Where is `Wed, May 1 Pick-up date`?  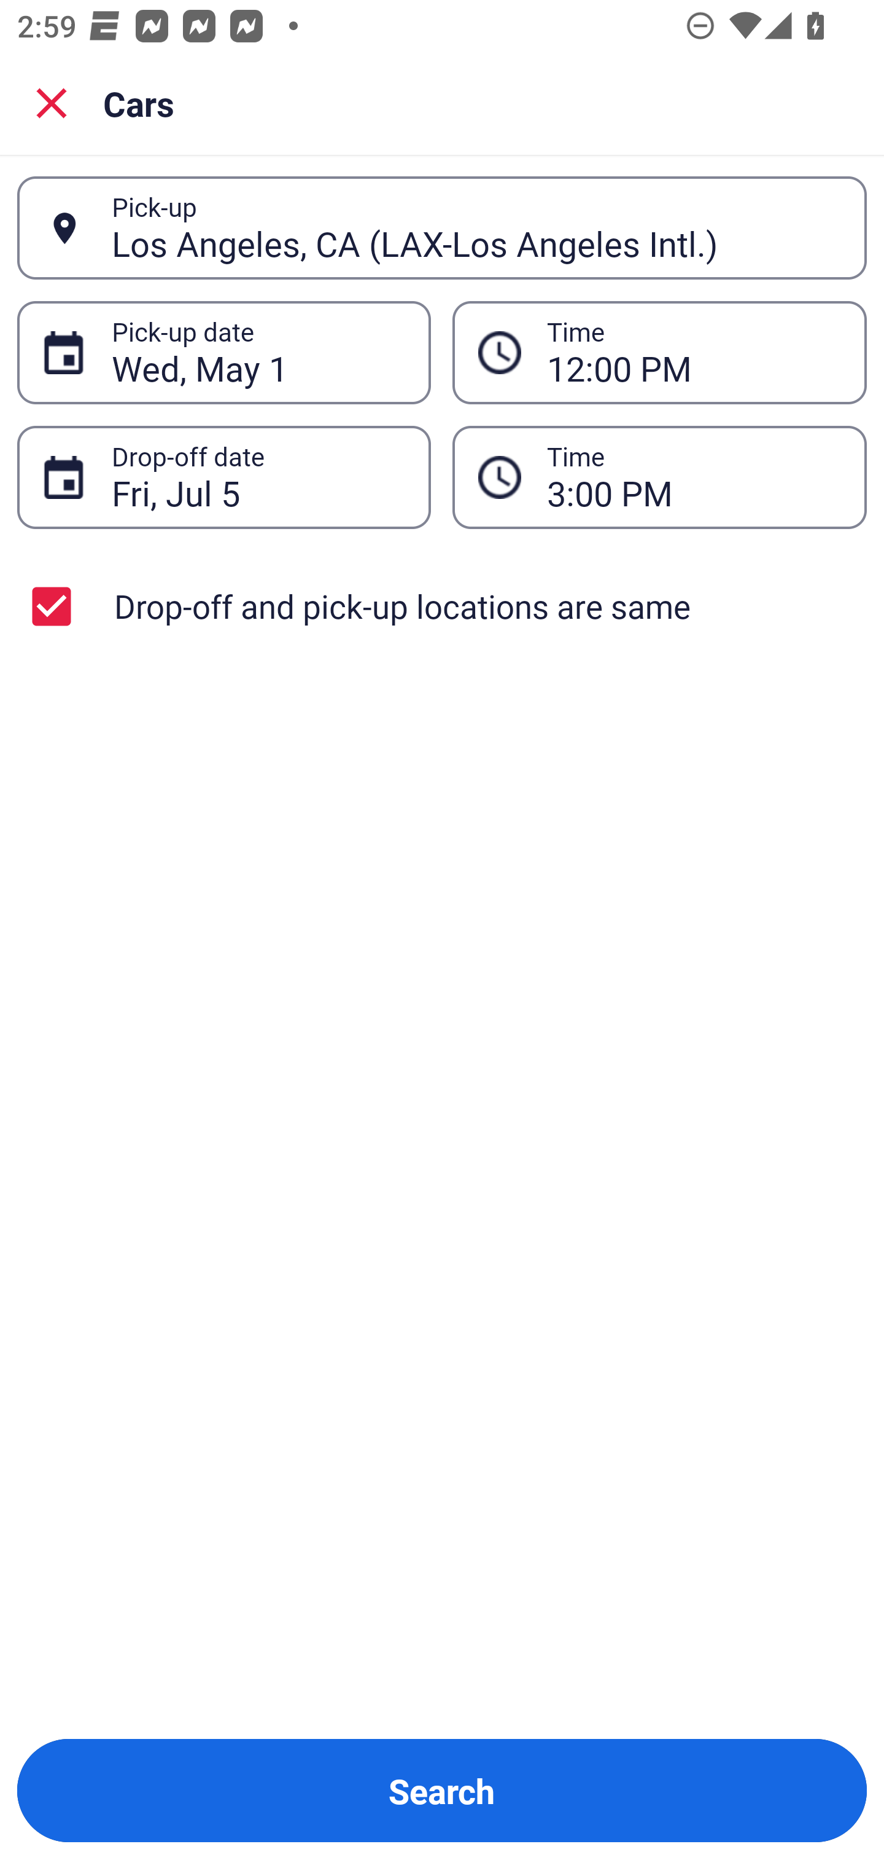 Wed, May 1 Pick-up date is located at coordinates (223, 351).